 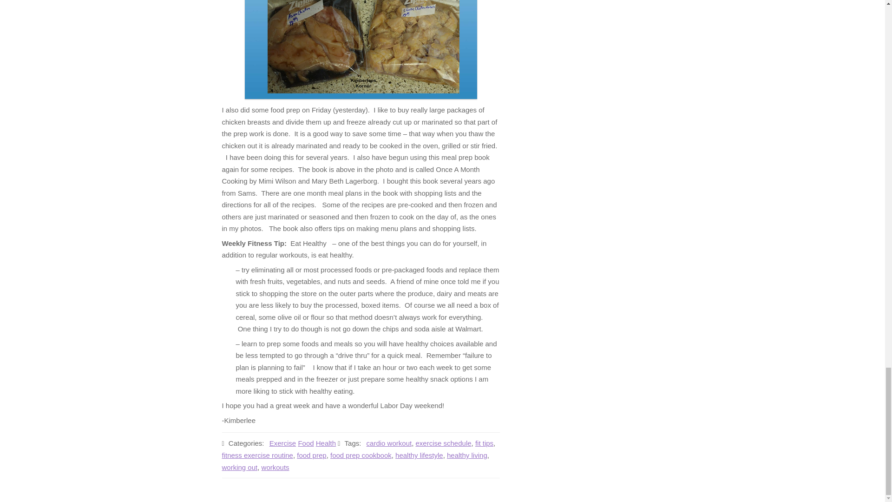 I want to click on Exercise, so click(x=282, y=443).